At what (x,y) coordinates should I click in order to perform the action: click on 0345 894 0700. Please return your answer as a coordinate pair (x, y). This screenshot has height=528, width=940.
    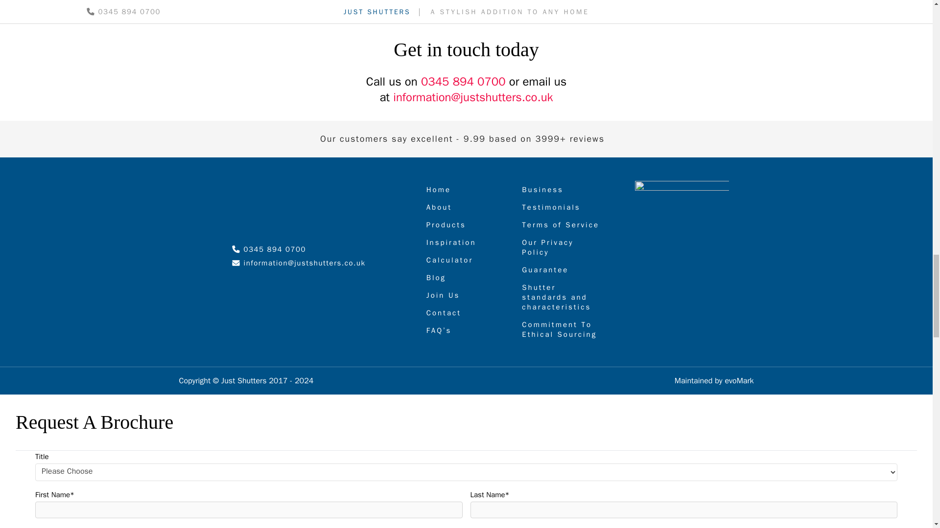
    Looking at the image, I should click on (269, 249).